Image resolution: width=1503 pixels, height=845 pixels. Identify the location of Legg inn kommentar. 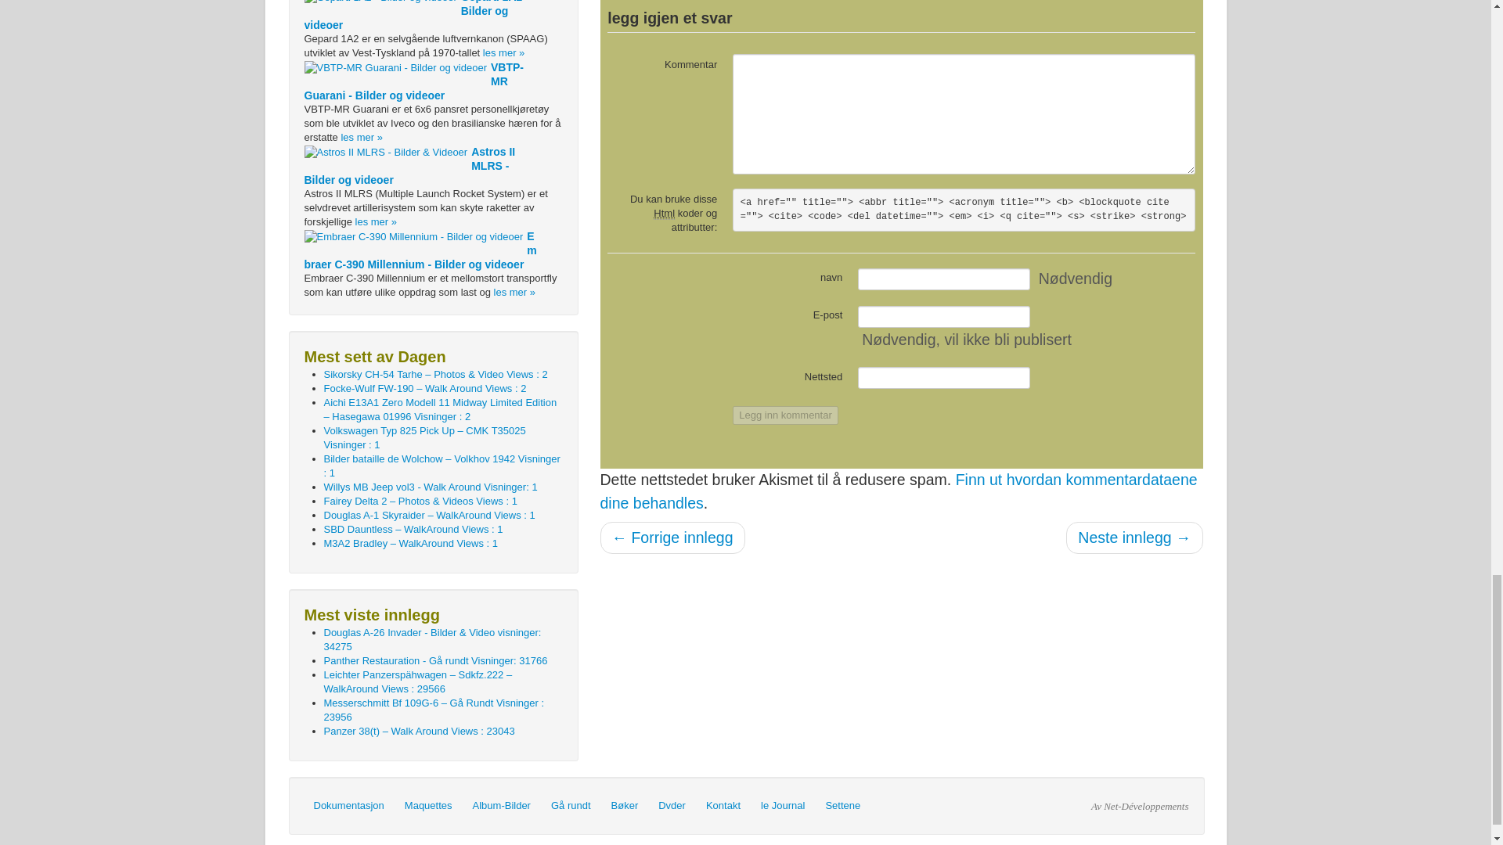
(786, 415).